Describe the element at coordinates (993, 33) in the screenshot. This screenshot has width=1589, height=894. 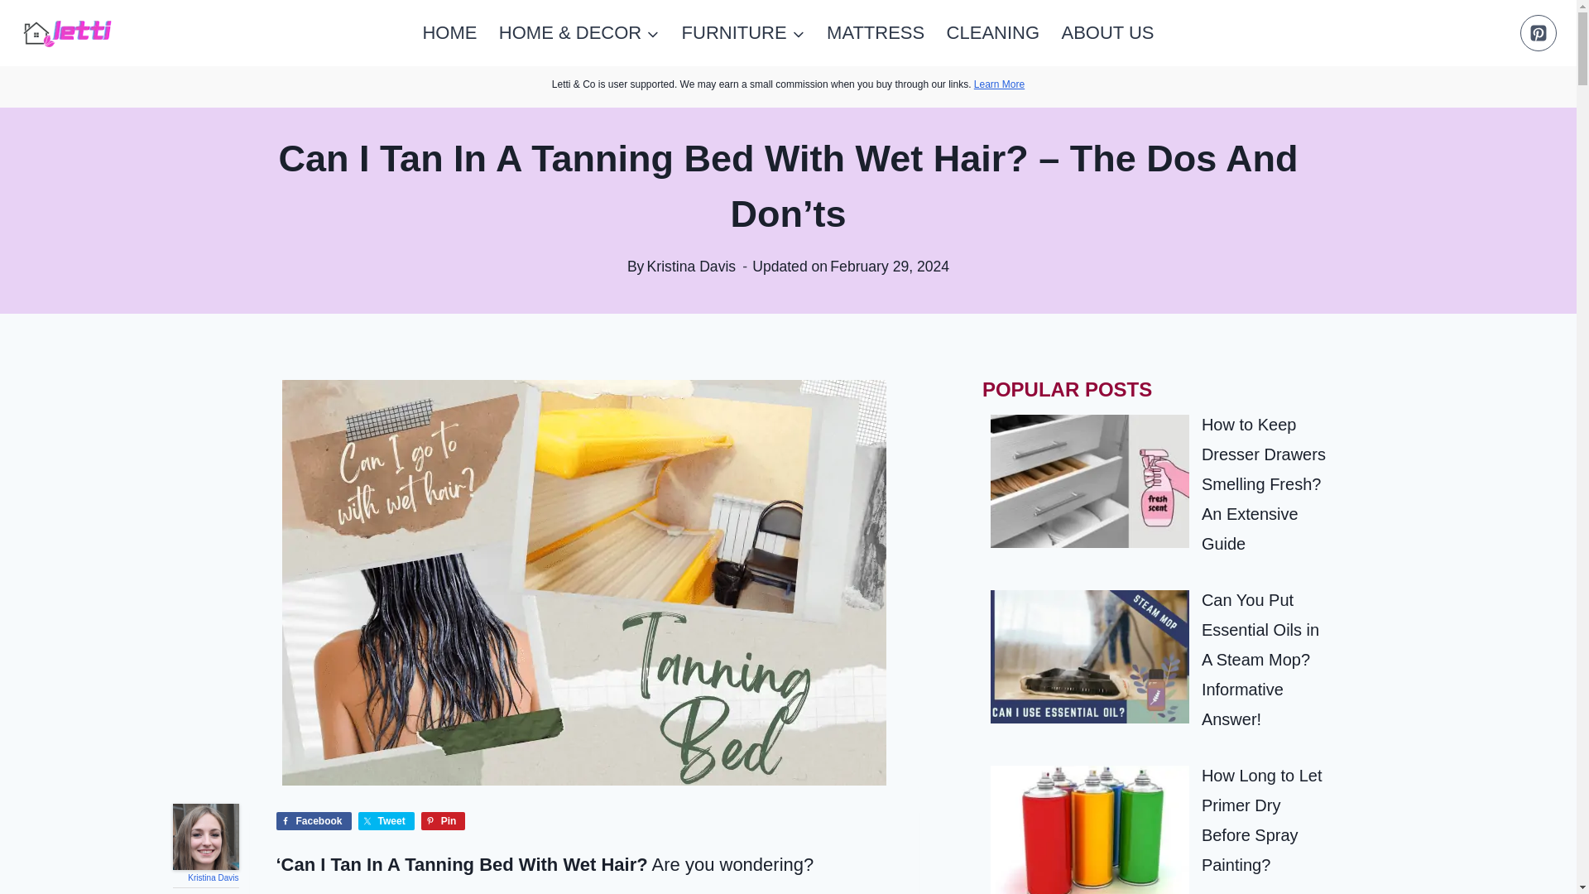
I see `CLEANING` at that location.